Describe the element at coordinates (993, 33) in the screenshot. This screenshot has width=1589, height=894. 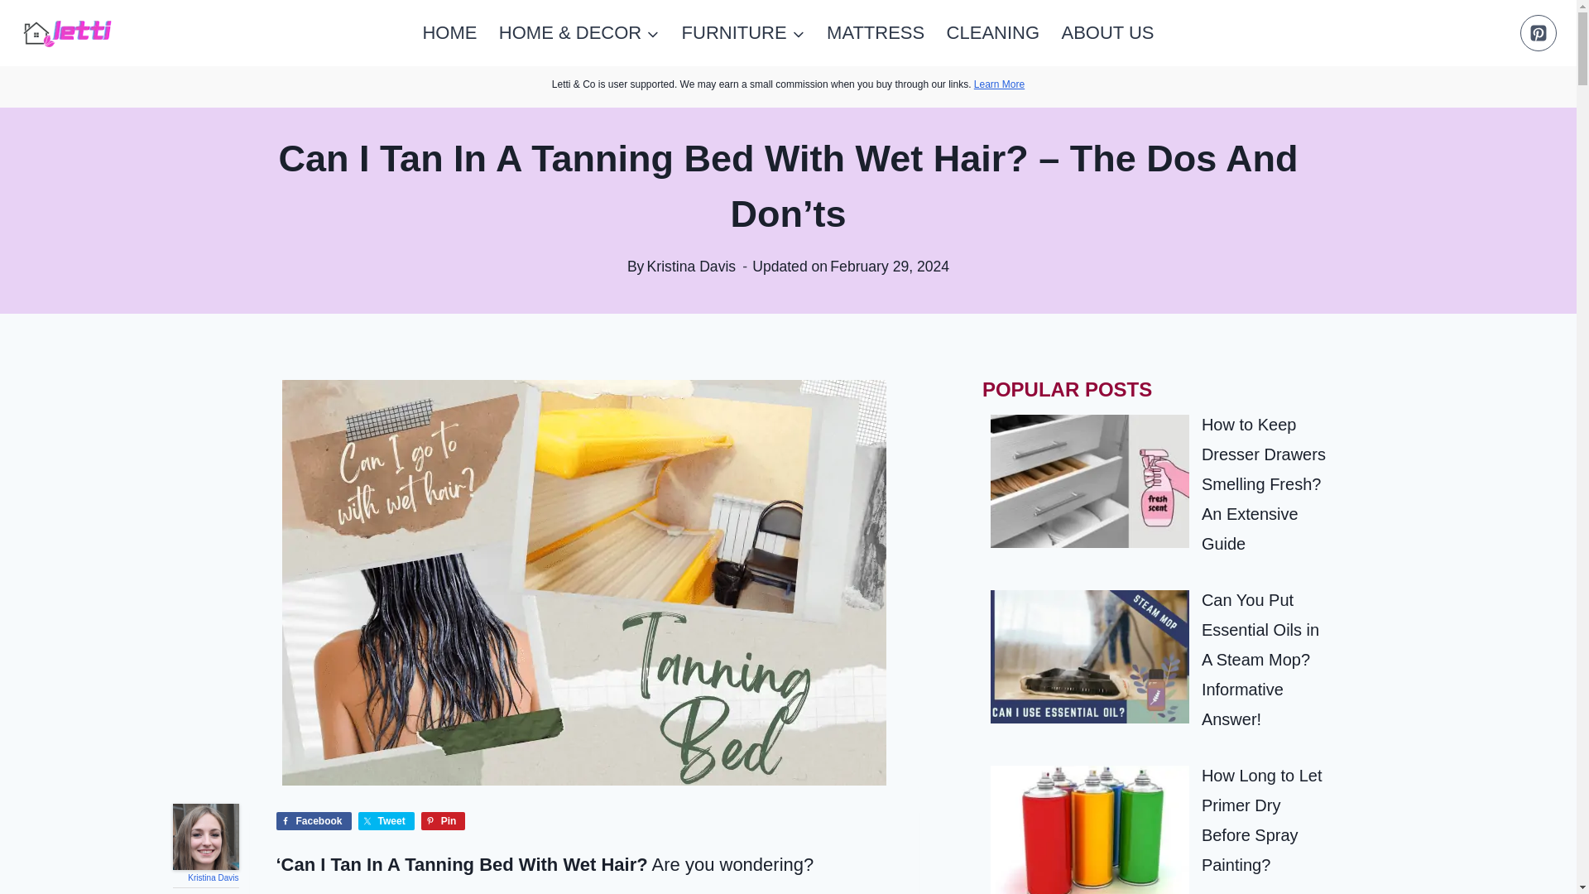
I see `CLEANING` at that location.